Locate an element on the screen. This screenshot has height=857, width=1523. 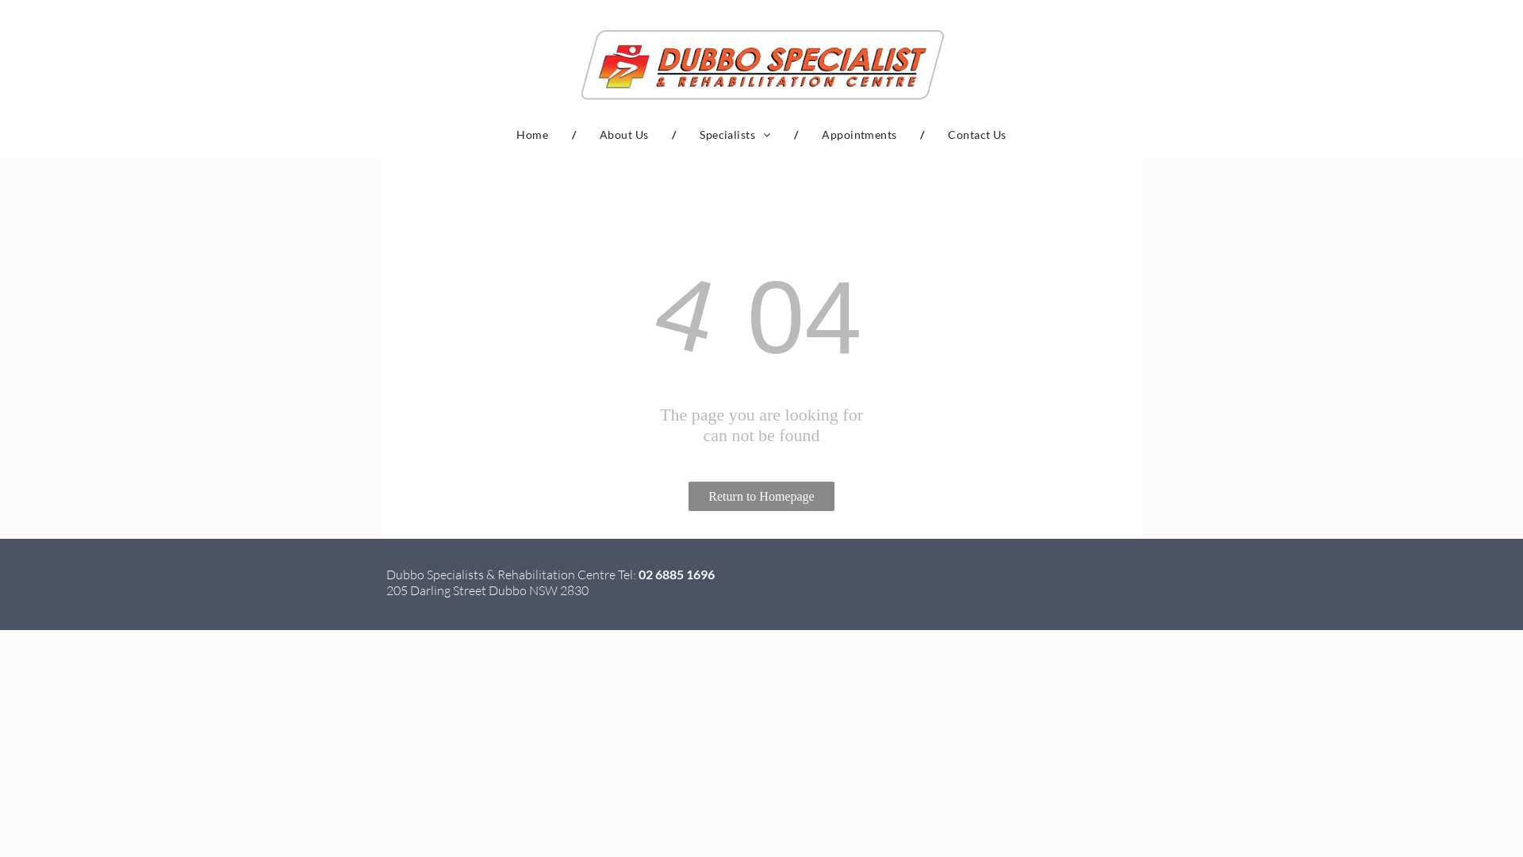
Contact Us is located at coordinates (977, 135).